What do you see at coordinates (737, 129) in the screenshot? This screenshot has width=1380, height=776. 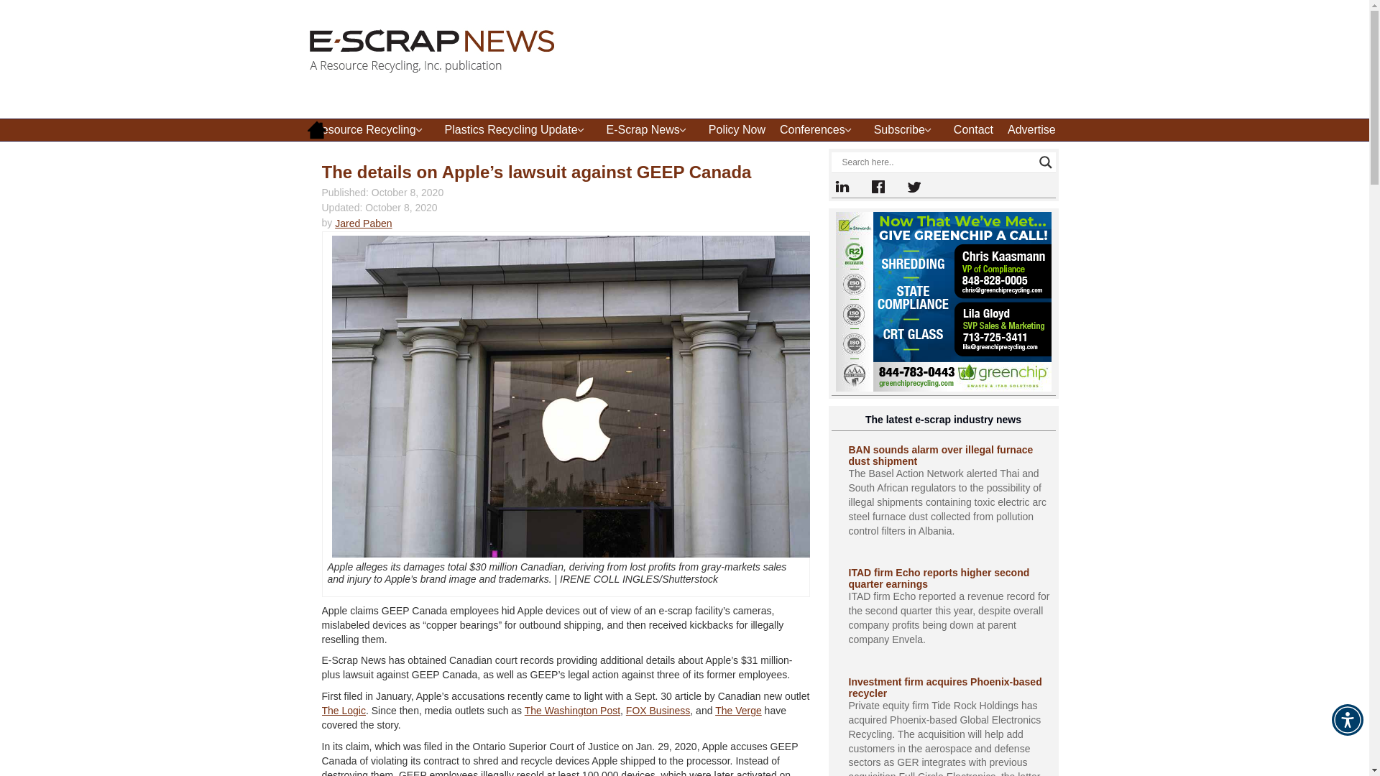 I see `Policy Now` at bounding box center [737, 129].